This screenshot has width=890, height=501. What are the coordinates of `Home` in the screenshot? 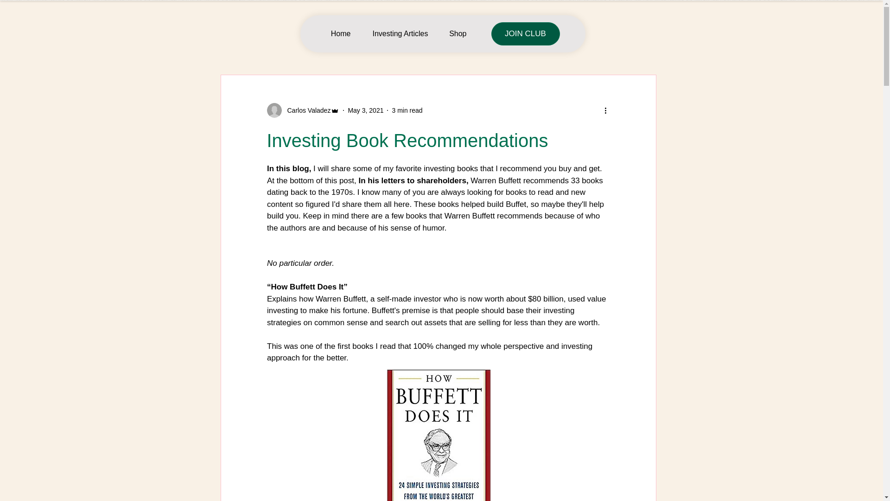 It's located at (336, 33).